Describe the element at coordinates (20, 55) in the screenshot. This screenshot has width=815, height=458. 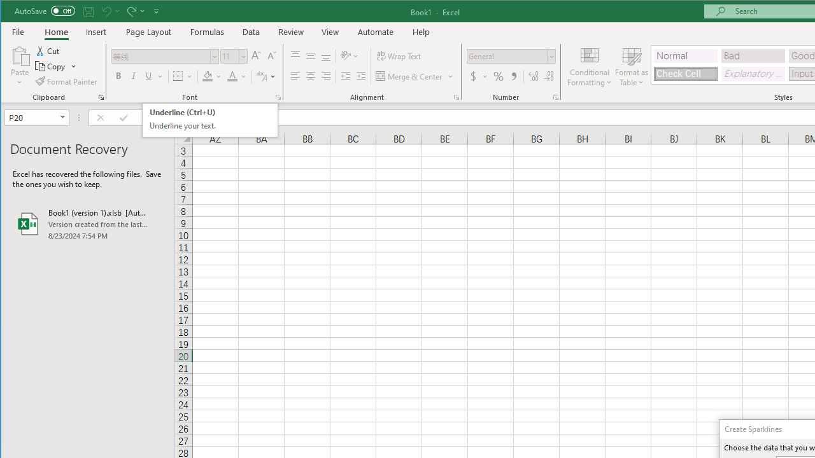
I see `Paste` at that location.